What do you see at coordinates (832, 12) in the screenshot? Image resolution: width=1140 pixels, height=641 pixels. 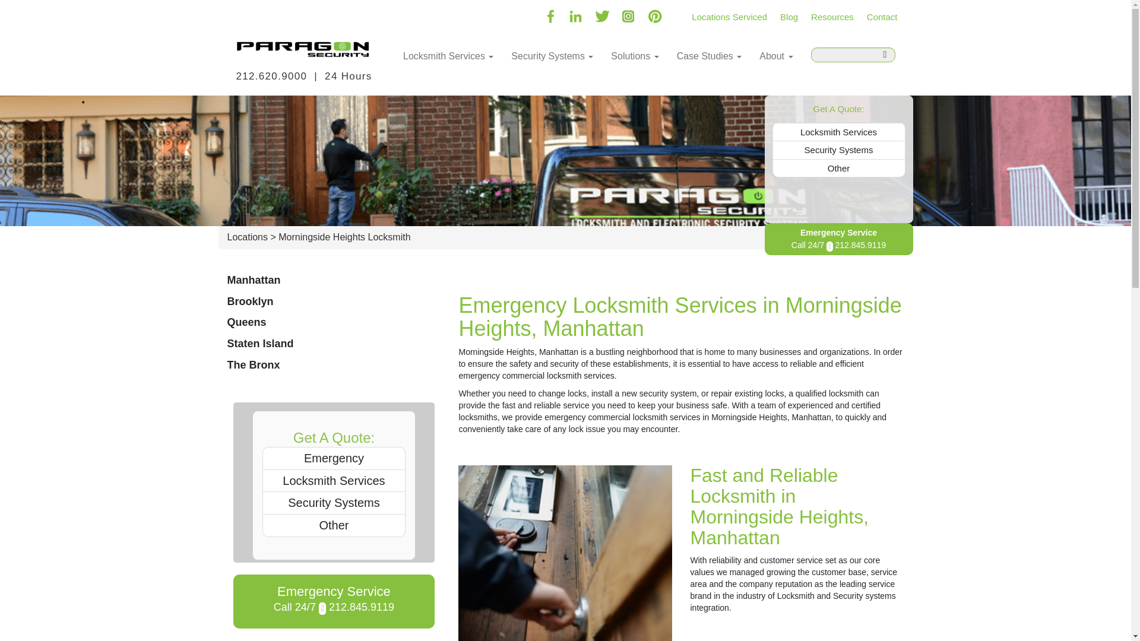 I see `Resources` at bounding box center [832, 12].